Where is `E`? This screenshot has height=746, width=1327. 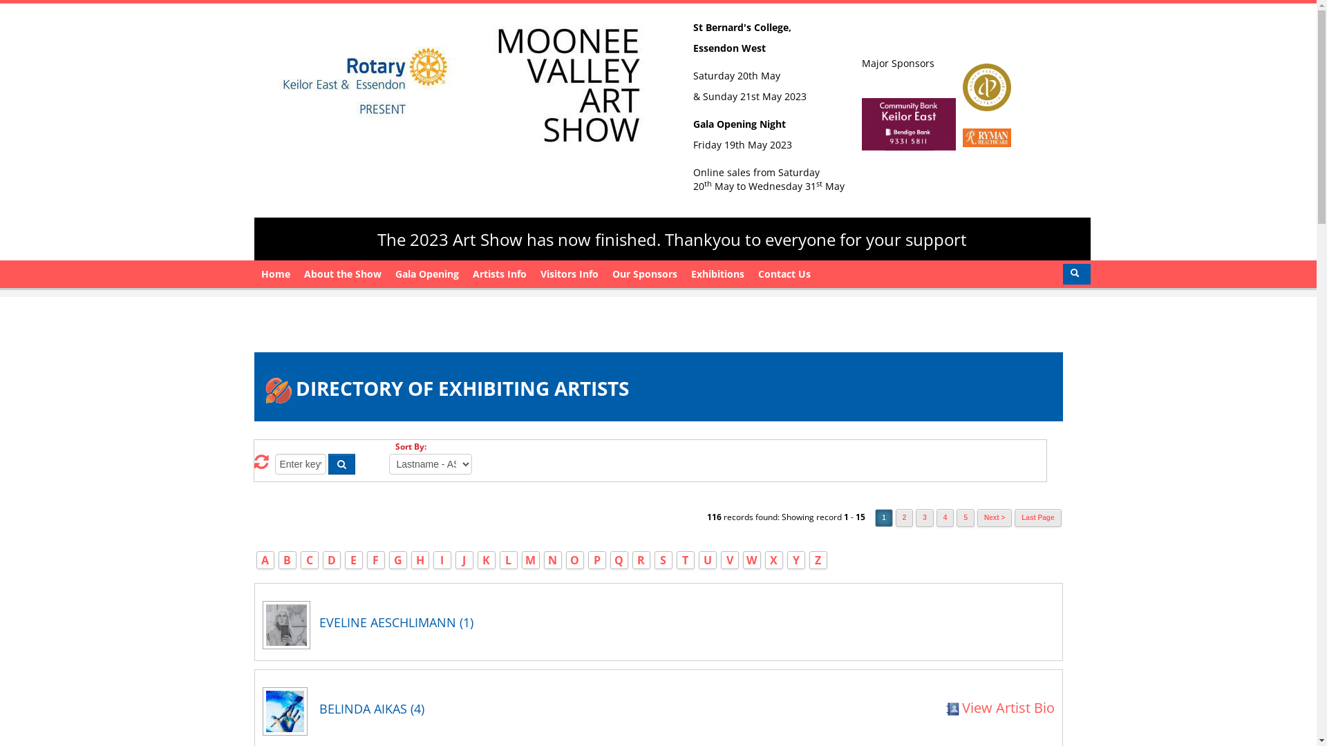 E is located at coordinates (353, 560).